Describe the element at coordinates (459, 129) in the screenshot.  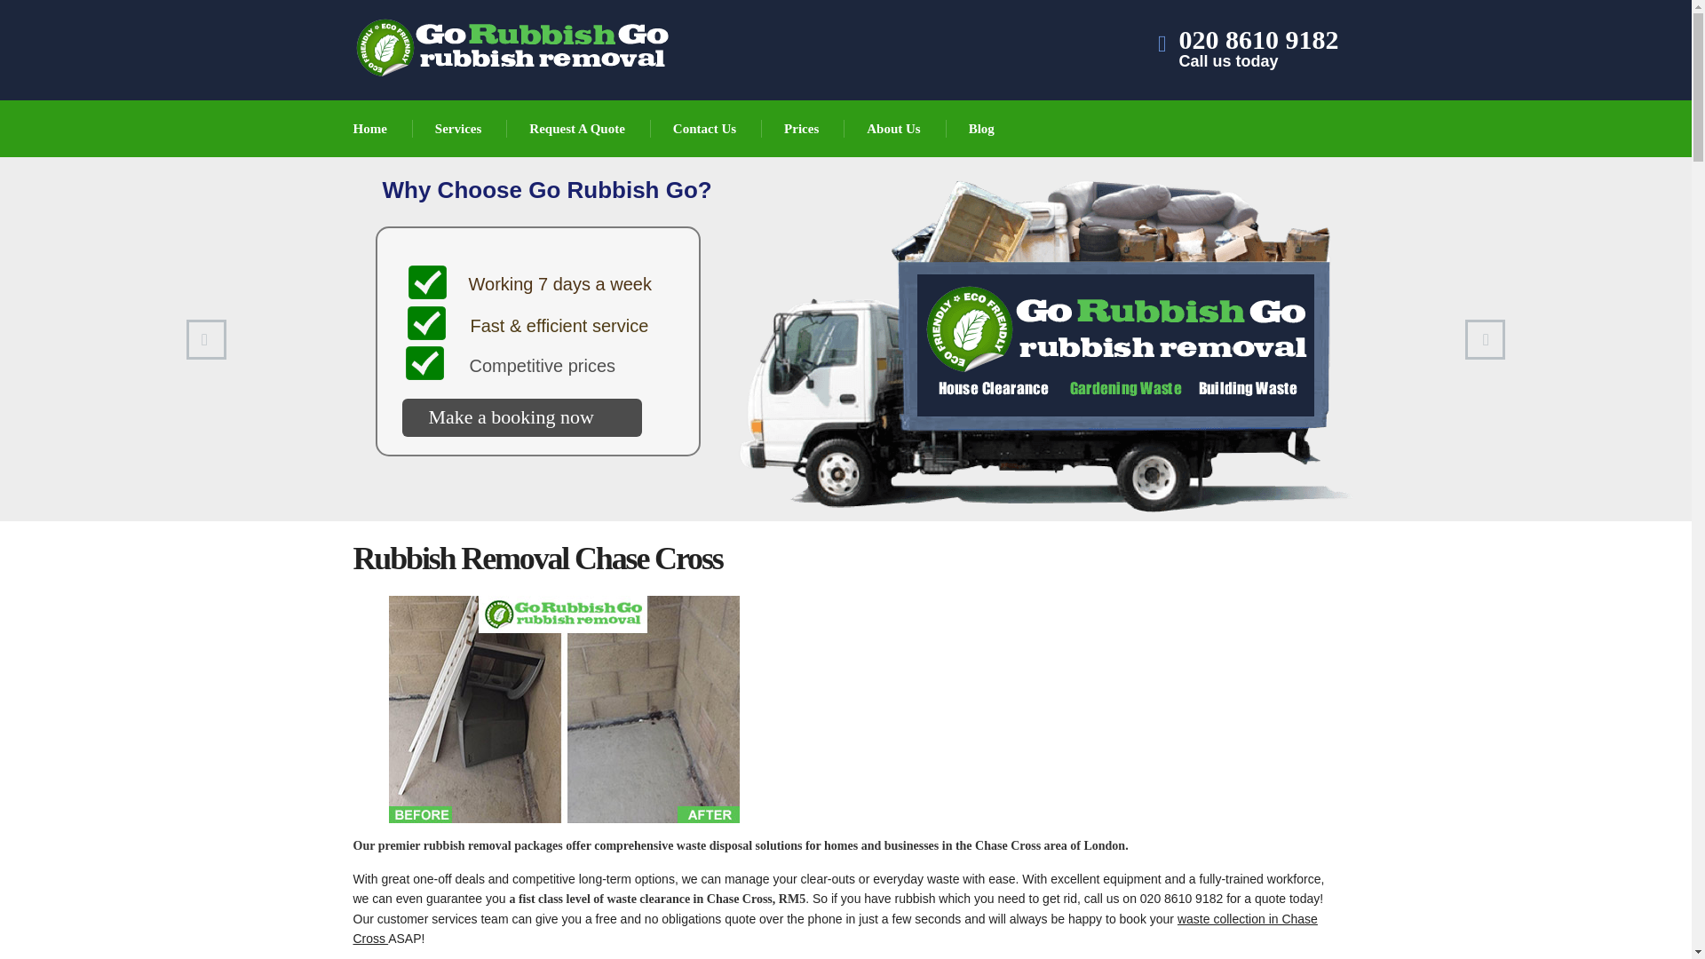
I see `Services` at that location.